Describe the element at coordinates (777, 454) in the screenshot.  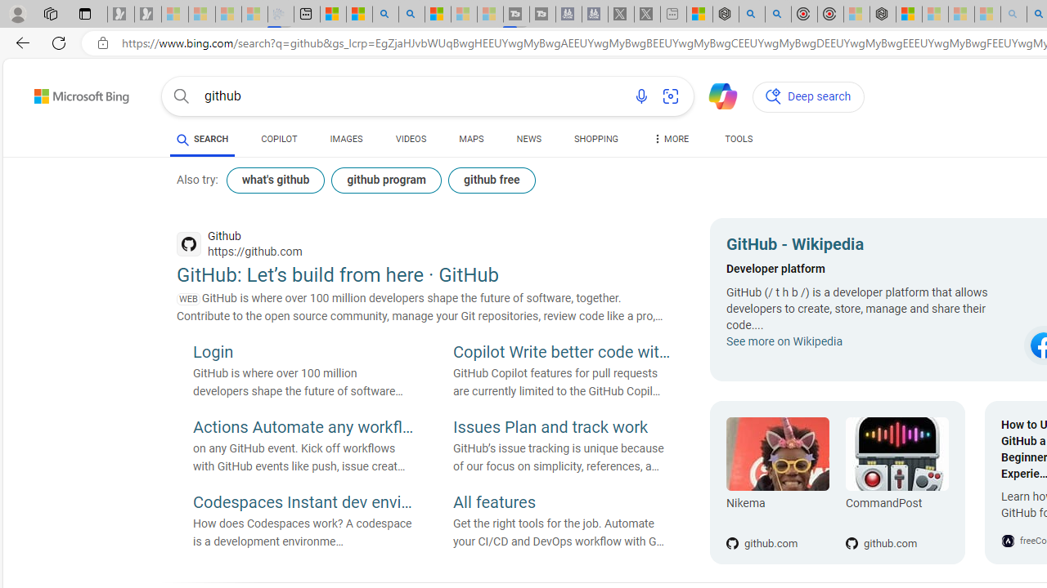
I see `Nikema` at that location.